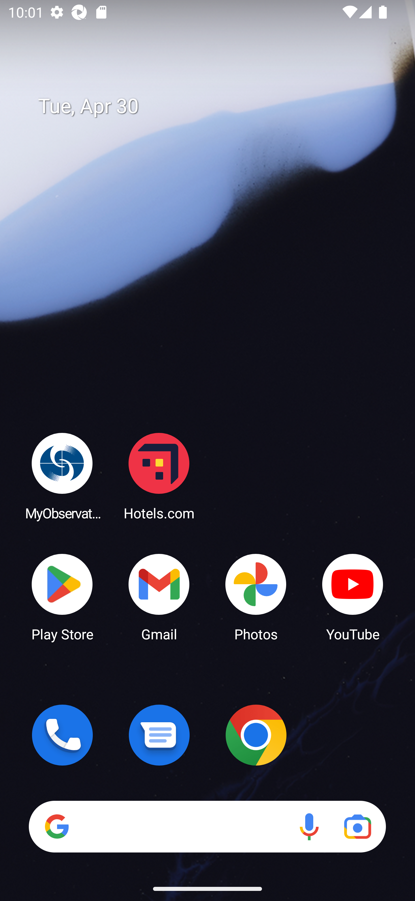 Image resolution: width=415 pixels, height=901 pixels. Describe the element at coordinates (256, 735) in the screenshot. I see `Chrome` at that location.